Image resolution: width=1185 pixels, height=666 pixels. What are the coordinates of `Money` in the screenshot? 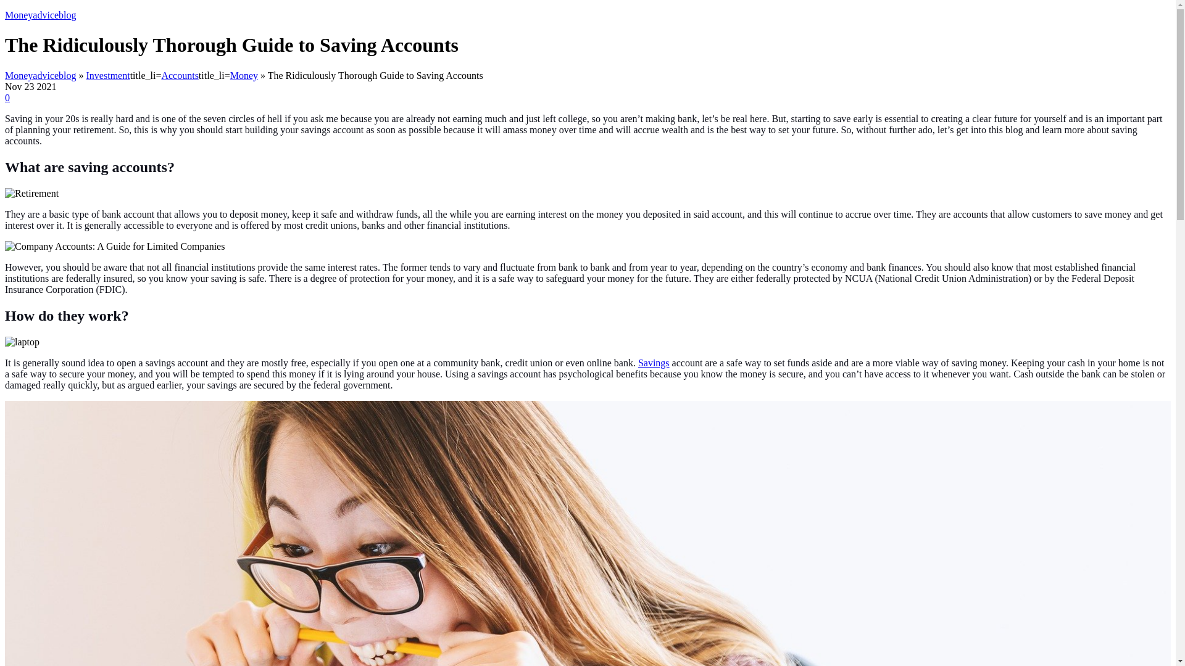 It's located at (244, 75).